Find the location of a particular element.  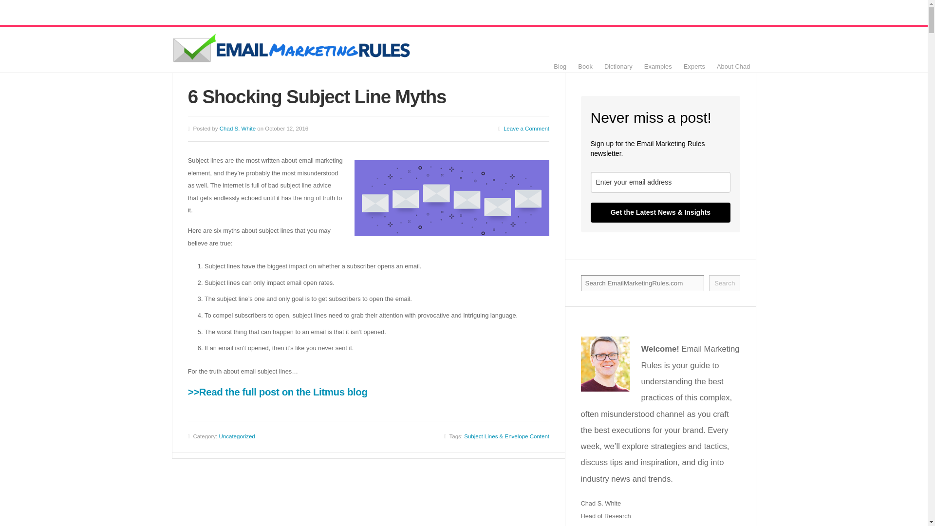

Posts by Chad S. White is located at coordinates (238, 129).